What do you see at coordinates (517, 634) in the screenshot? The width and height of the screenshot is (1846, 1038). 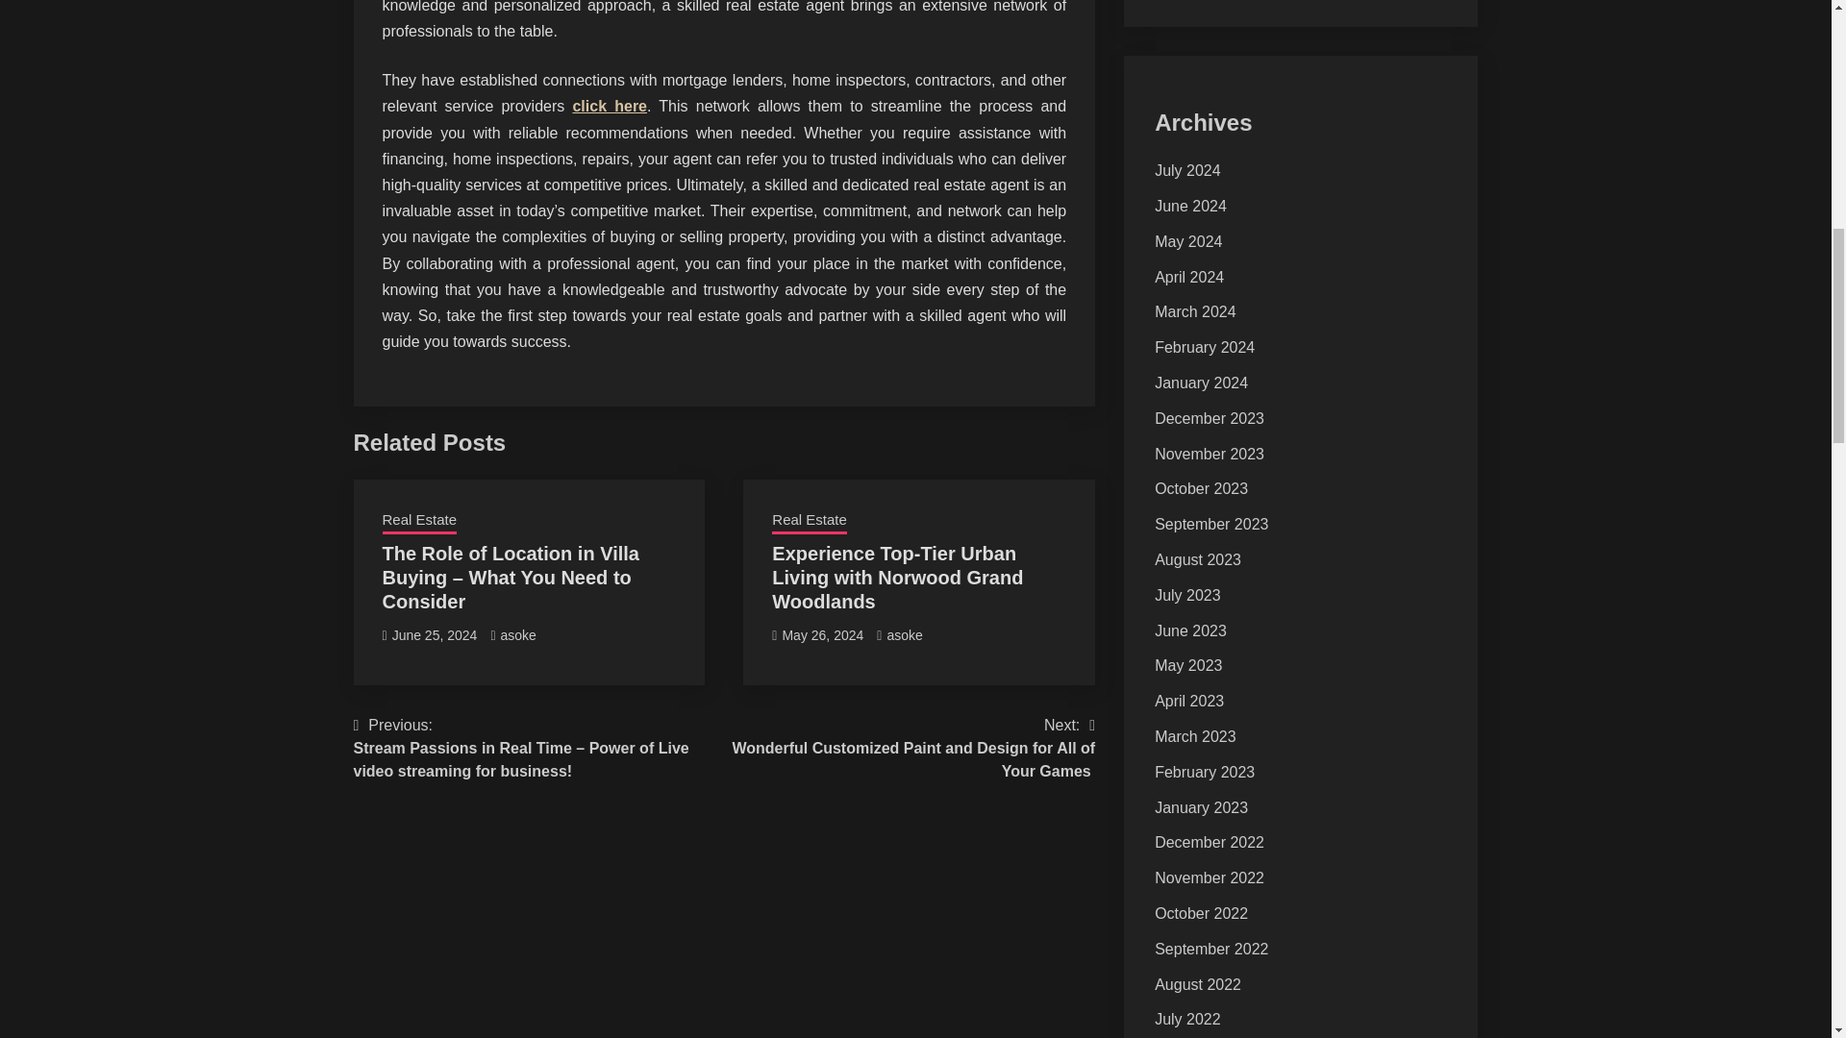 I see `asoke` at bounding box center [517, 634].